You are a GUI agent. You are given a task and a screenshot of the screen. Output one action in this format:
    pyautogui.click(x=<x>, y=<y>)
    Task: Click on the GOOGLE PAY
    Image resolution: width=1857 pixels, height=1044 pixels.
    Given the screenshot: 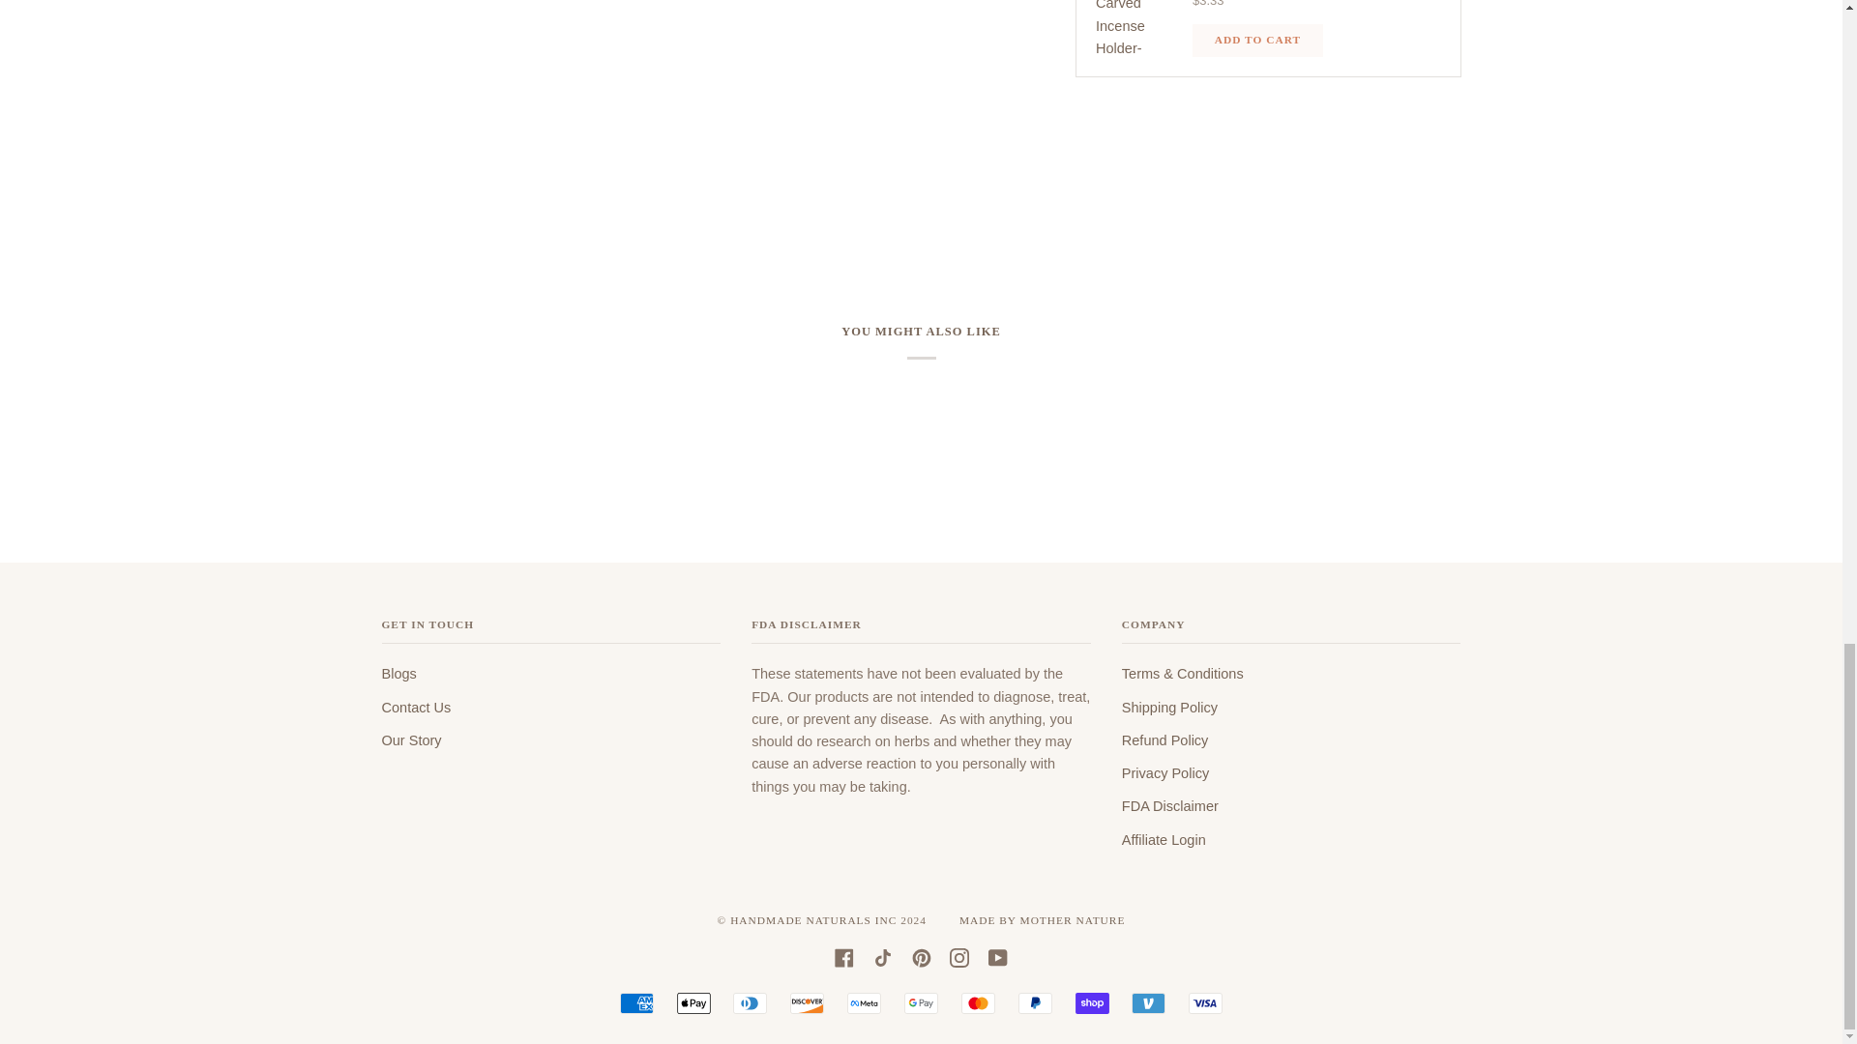 What is the action you would take?
    pyautogui.click(x=921, y=1003)
    